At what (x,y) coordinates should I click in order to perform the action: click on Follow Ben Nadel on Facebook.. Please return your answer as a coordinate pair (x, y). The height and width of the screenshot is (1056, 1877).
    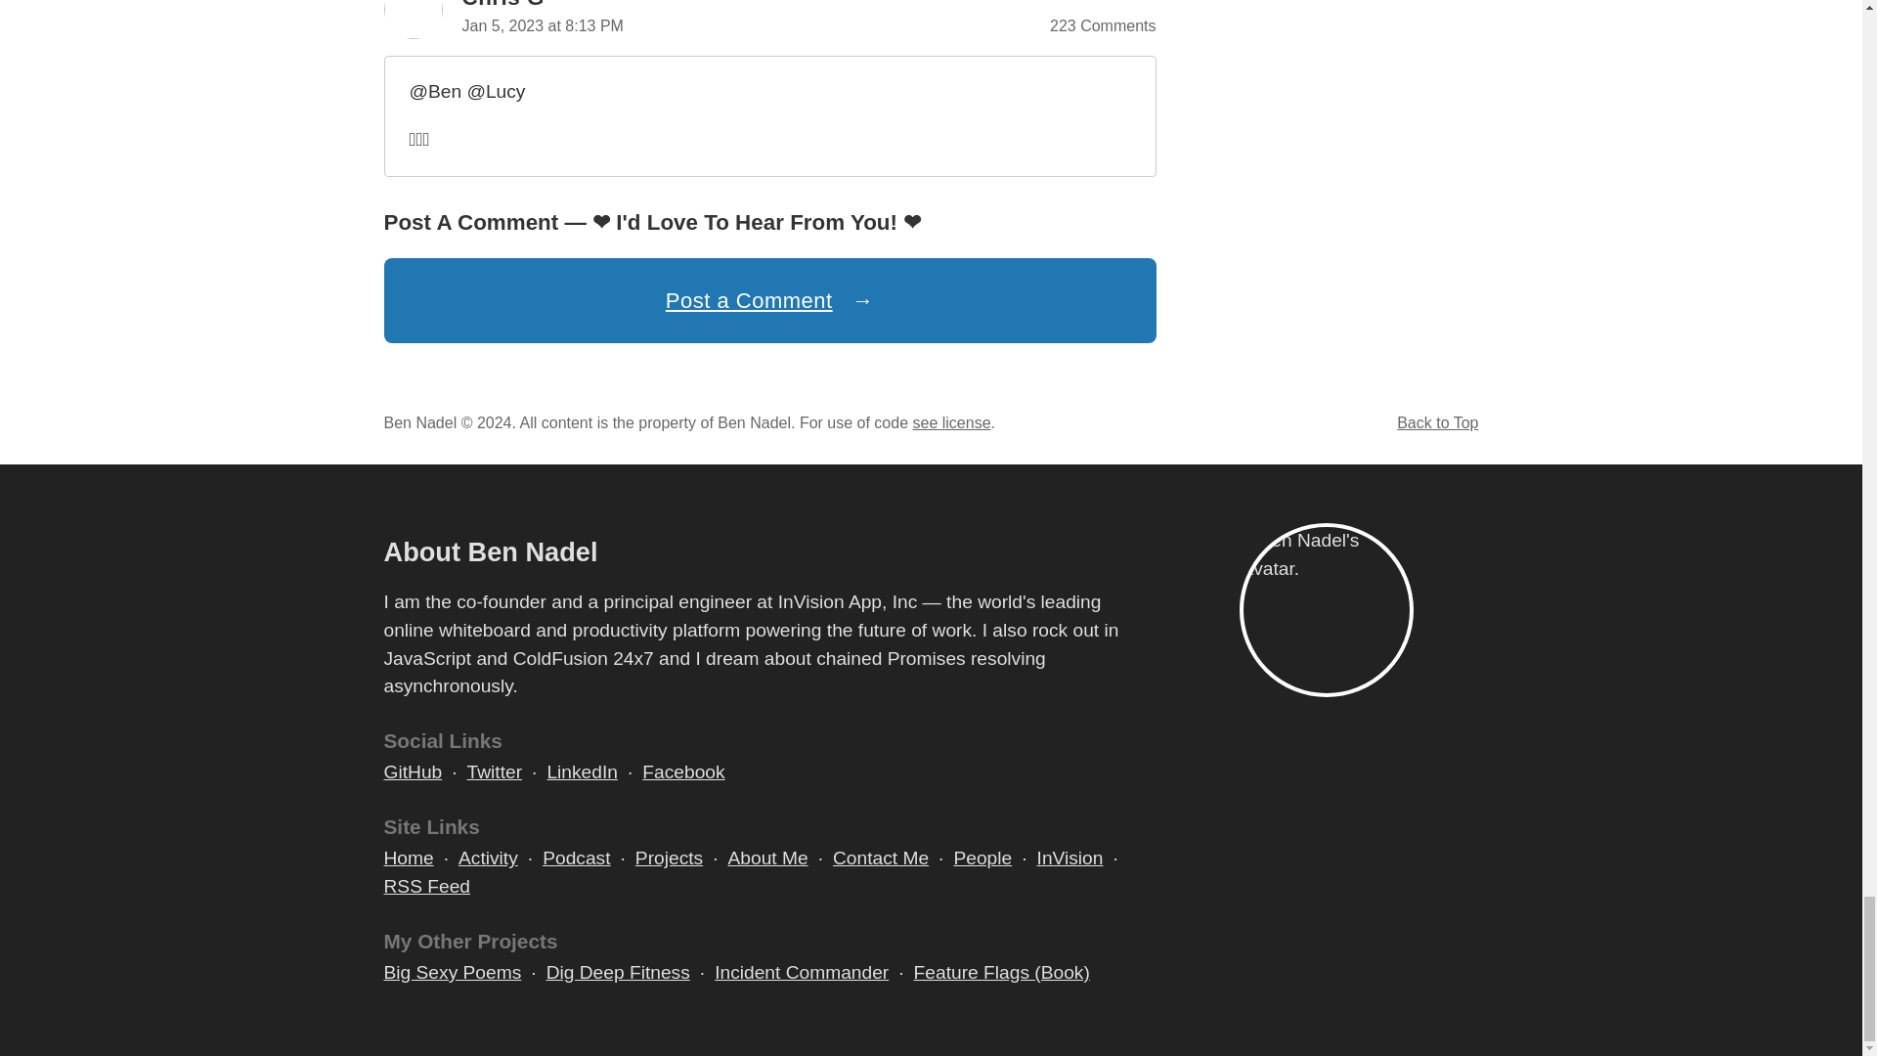
    Looking at the image, I should click on (682, 772).